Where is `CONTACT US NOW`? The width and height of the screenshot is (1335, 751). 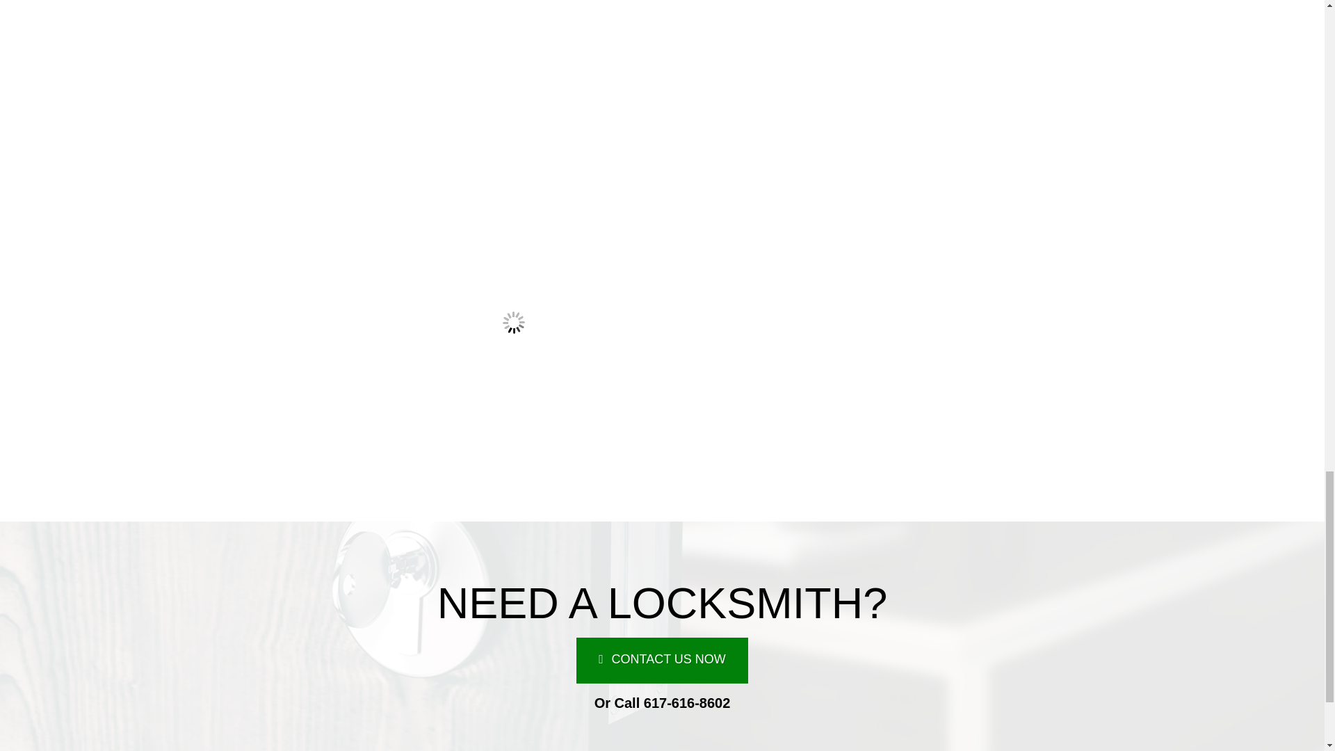 CONTACT US NOW is located at coordinates (662, 660).